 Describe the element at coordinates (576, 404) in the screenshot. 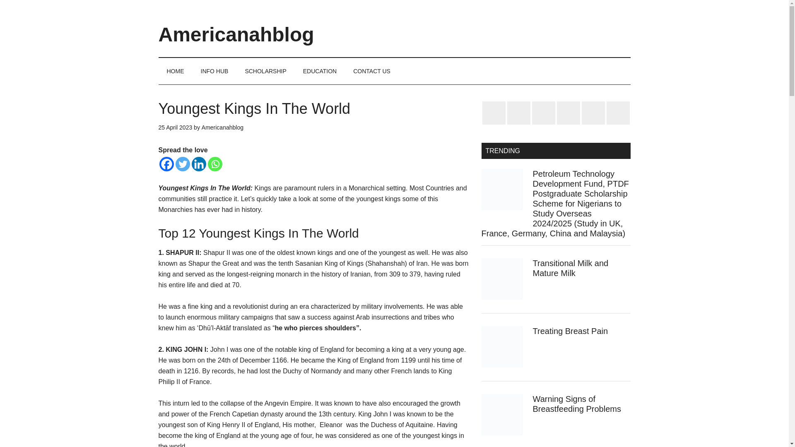

I see `Warning Signs of Breastfeeding Problems` at that location.